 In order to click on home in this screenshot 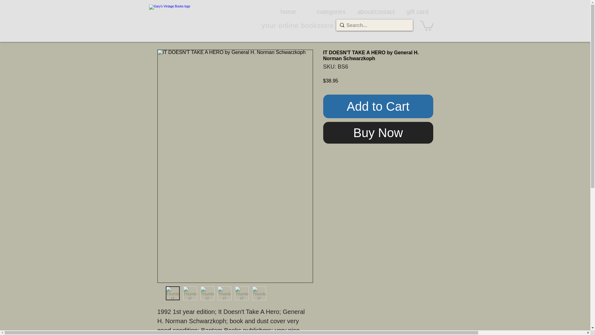, I will do `click(288, 11)`.